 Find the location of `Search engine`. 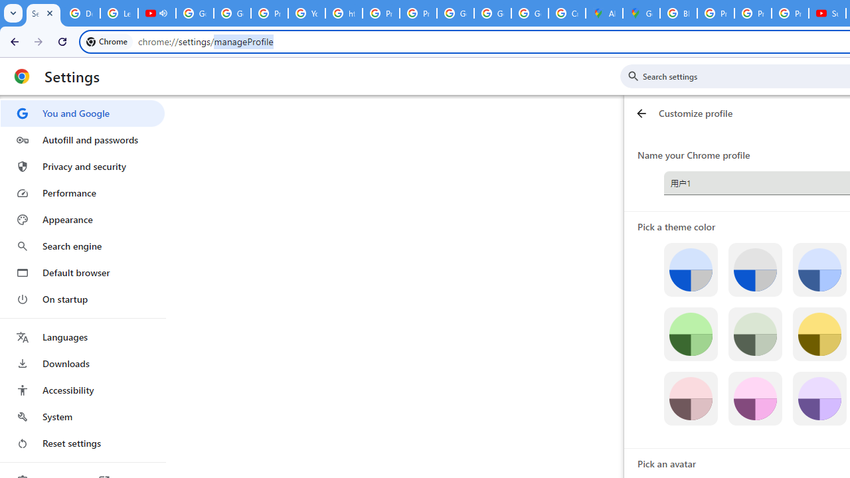

Search engine is located at coordinates (82, 246).